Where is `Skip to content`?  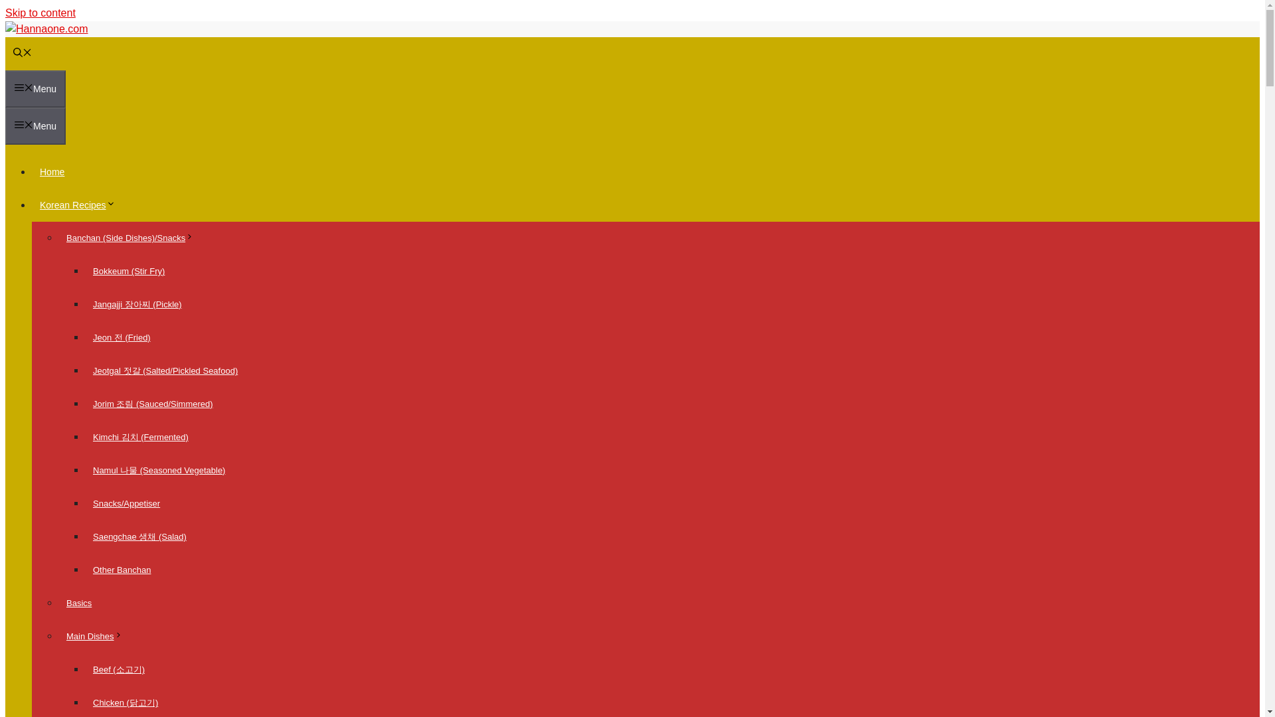
Skip to content is located at coordinates (40, 13).